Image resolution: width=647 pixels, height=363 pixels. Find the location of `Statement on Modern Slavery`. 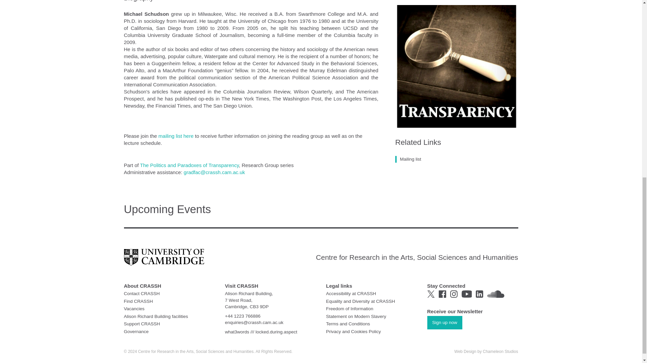

Statement on Modern Slavery is located at coordinates (356, 317).